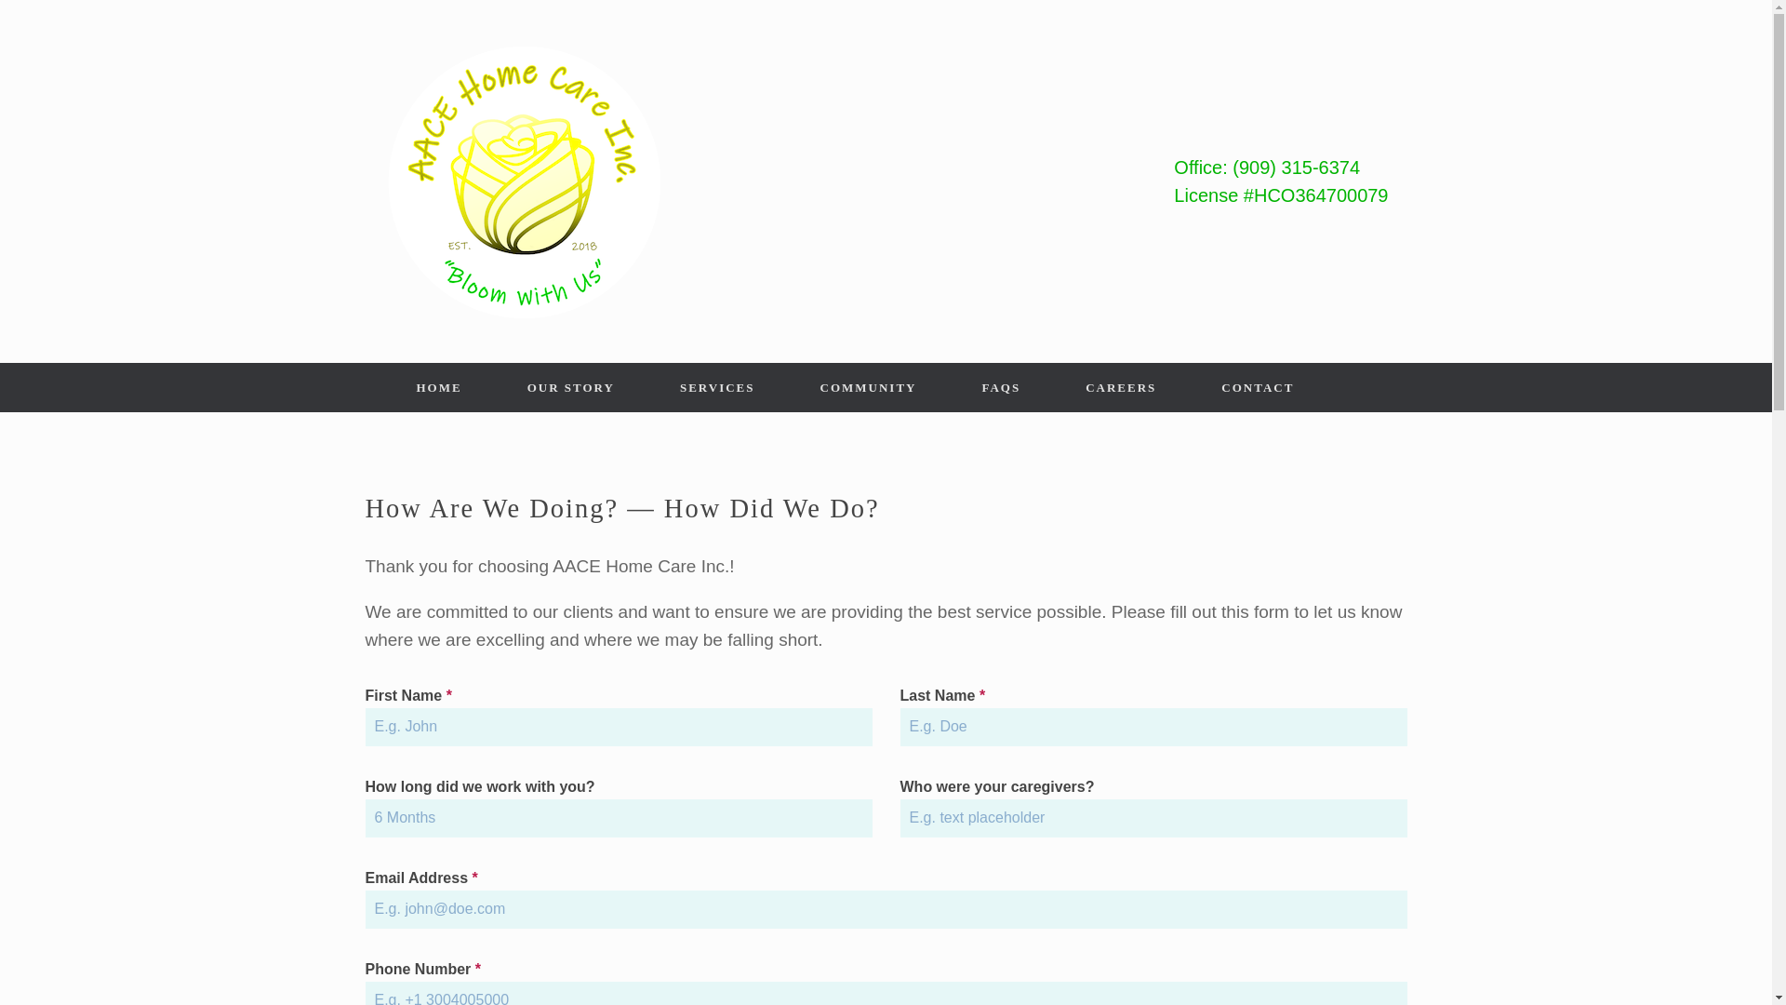 The width and height of the screenshot is (1786, 1005). I want to click on CAREERS, so click(1121, 387).